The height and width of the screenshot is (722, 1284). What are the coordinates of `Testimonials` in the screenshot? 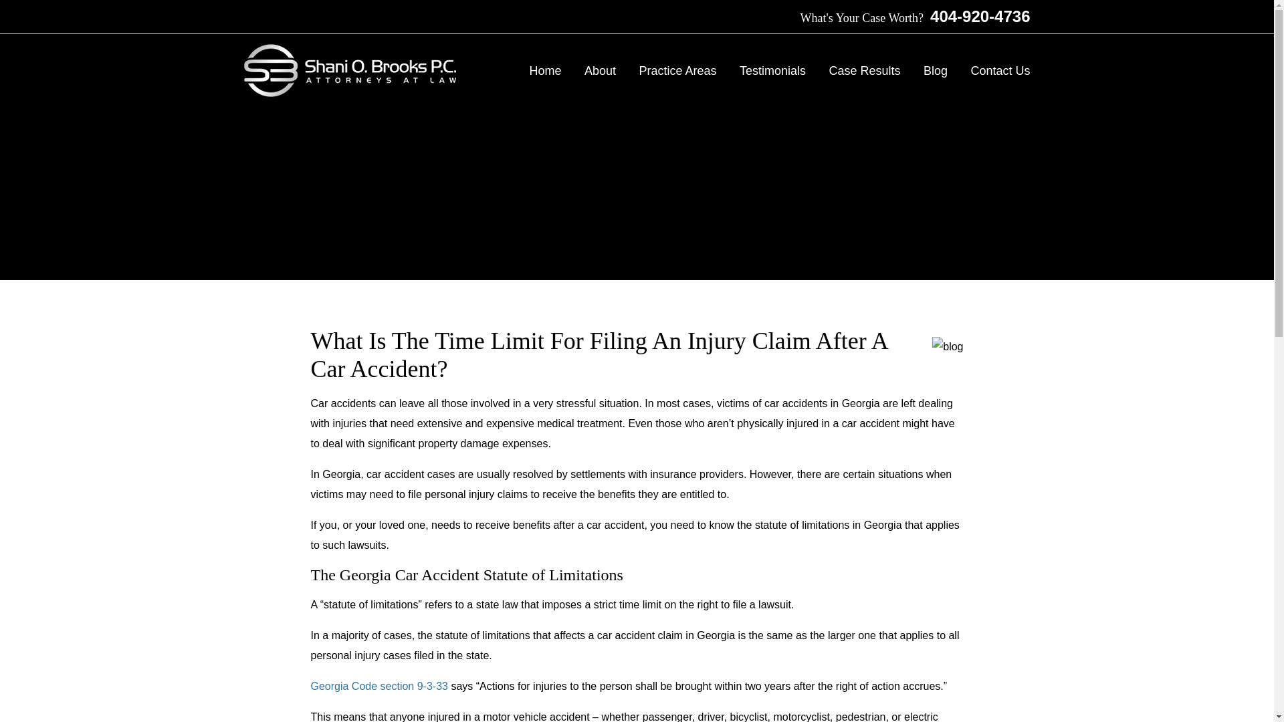 It's located at (772, 71).